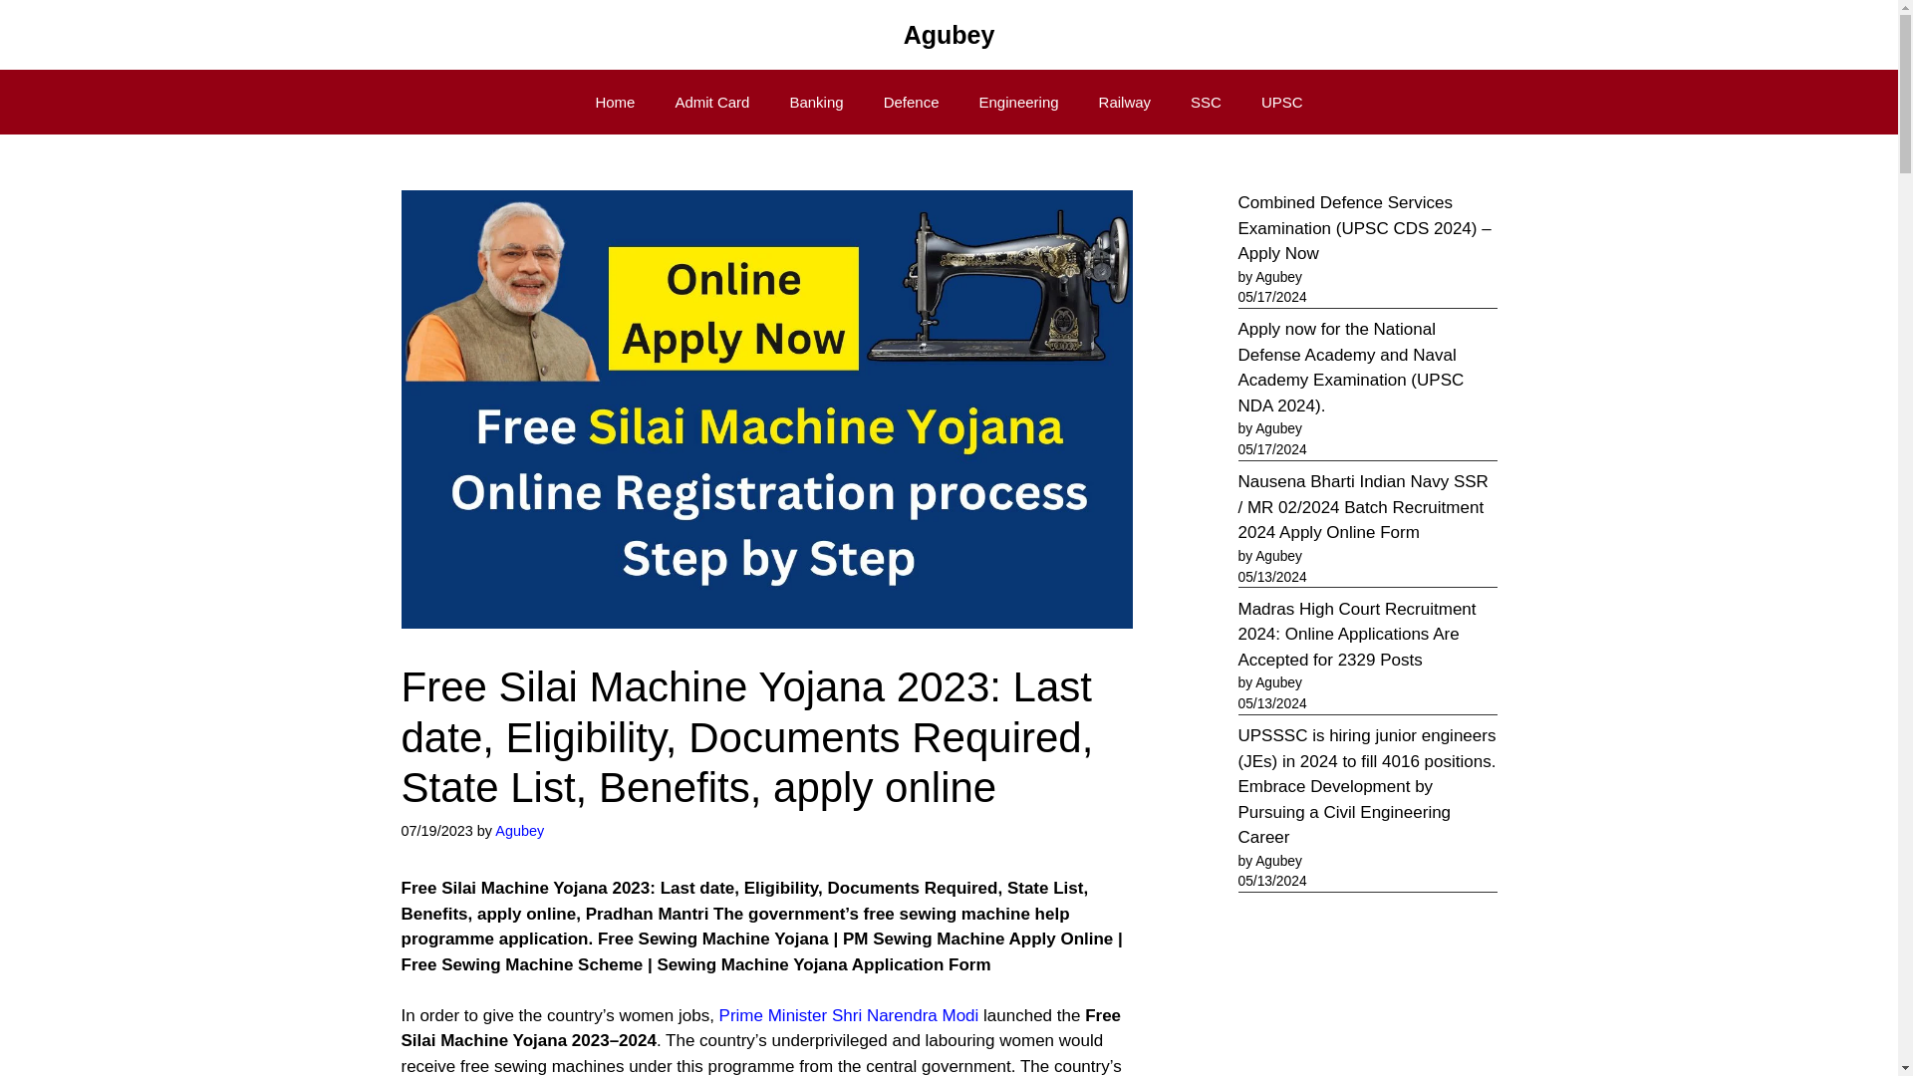 The height and width of the screenshot is (1076, 1913). I want to click on UPSC, so click(1282, 102).